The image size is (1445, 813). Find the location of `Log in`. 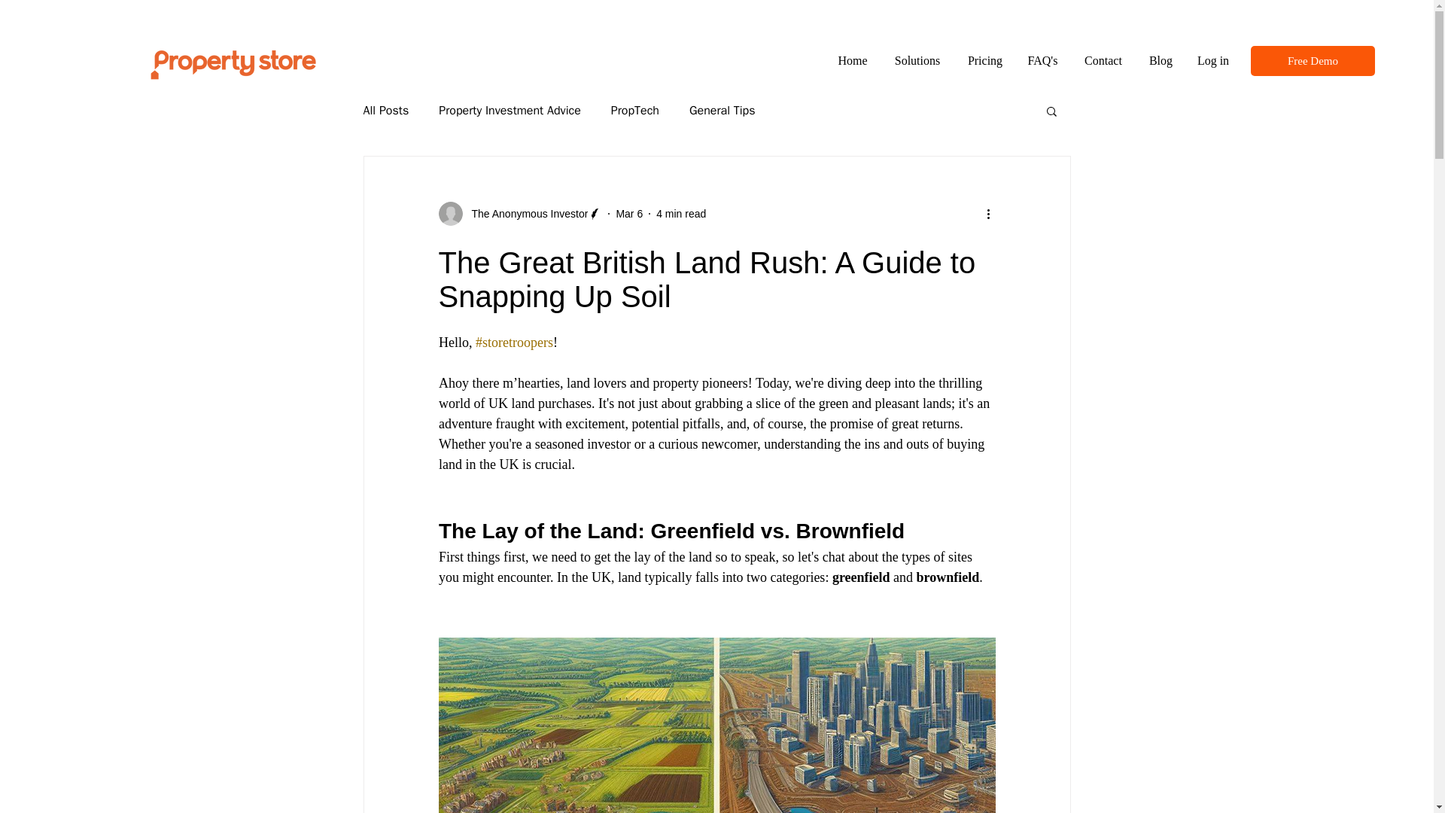

Log in is located at coordinates (1213, 60).